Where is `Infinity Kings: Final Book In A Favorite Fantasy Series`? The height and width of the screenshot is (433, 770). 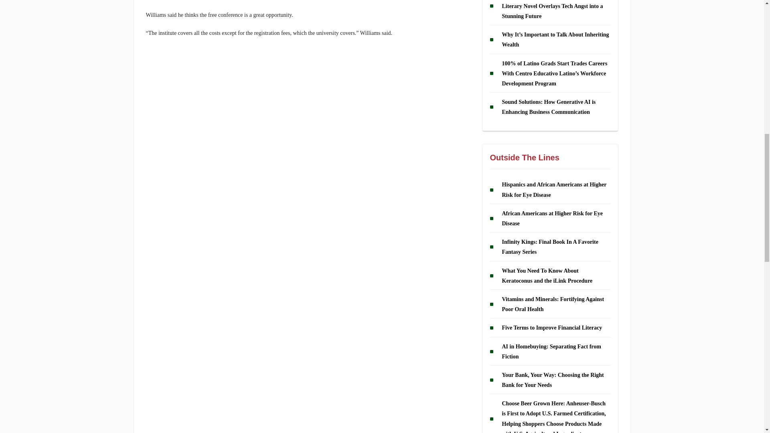 Infinity Kings: Final Book In A Favorite Fantasy Series is located at coordinates (550, 247).